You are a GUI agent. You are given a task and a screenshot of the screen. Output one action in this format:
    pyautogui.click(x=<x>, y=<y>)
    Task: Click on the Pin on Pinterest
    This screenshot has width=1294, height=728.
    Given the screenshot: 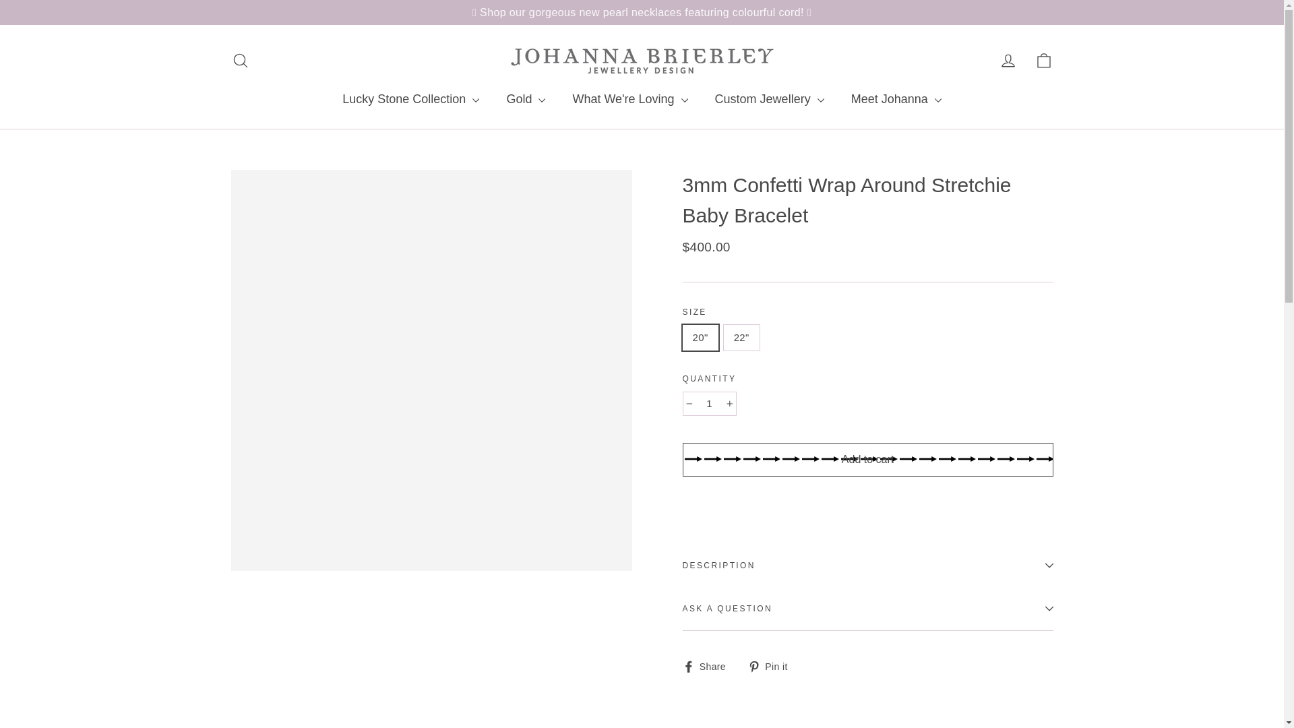 What is the action you would take?
    pyautogui.click(x=772, y=666)
    